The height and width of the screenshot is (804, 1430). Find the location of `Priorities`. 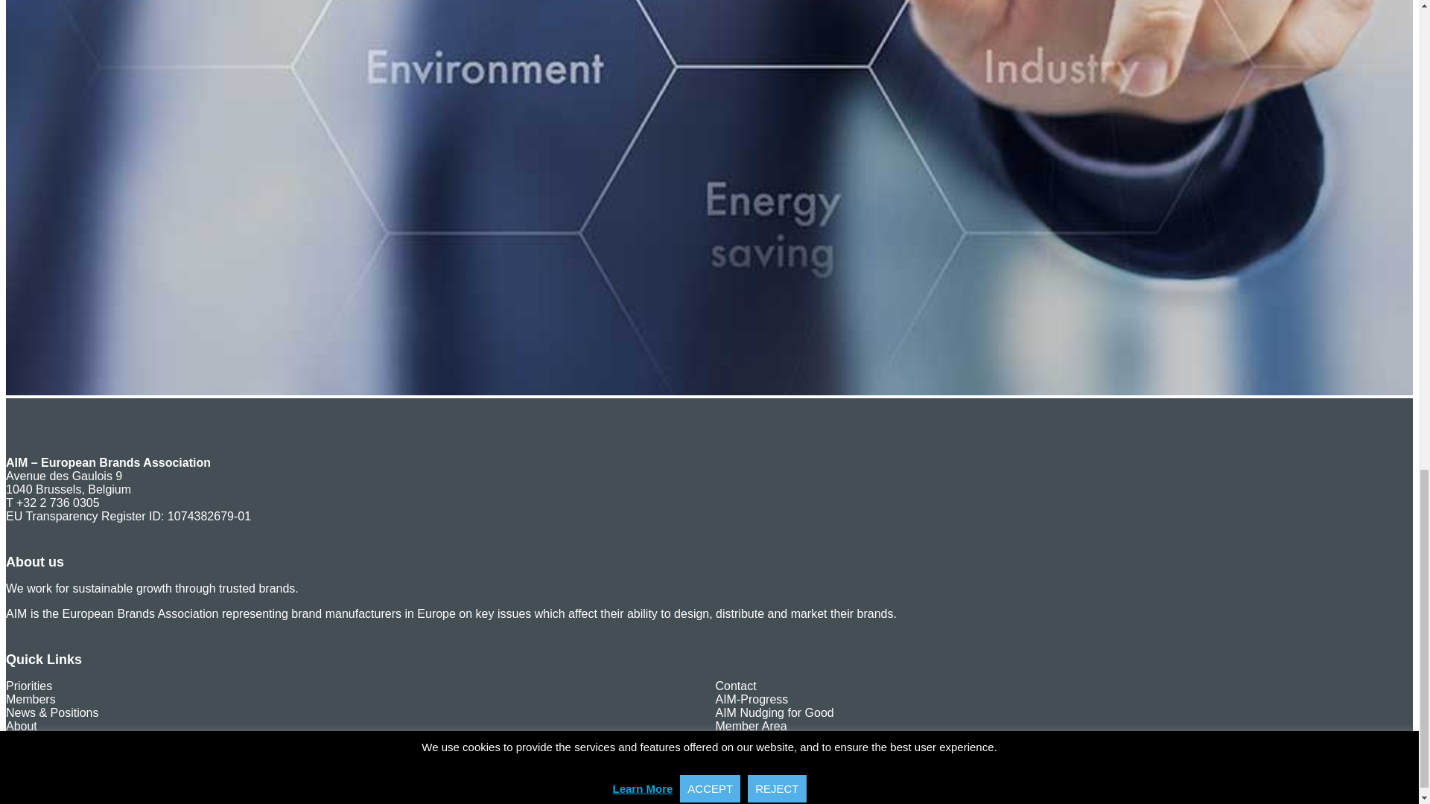

Priorities is located at coordinates (28, 685).